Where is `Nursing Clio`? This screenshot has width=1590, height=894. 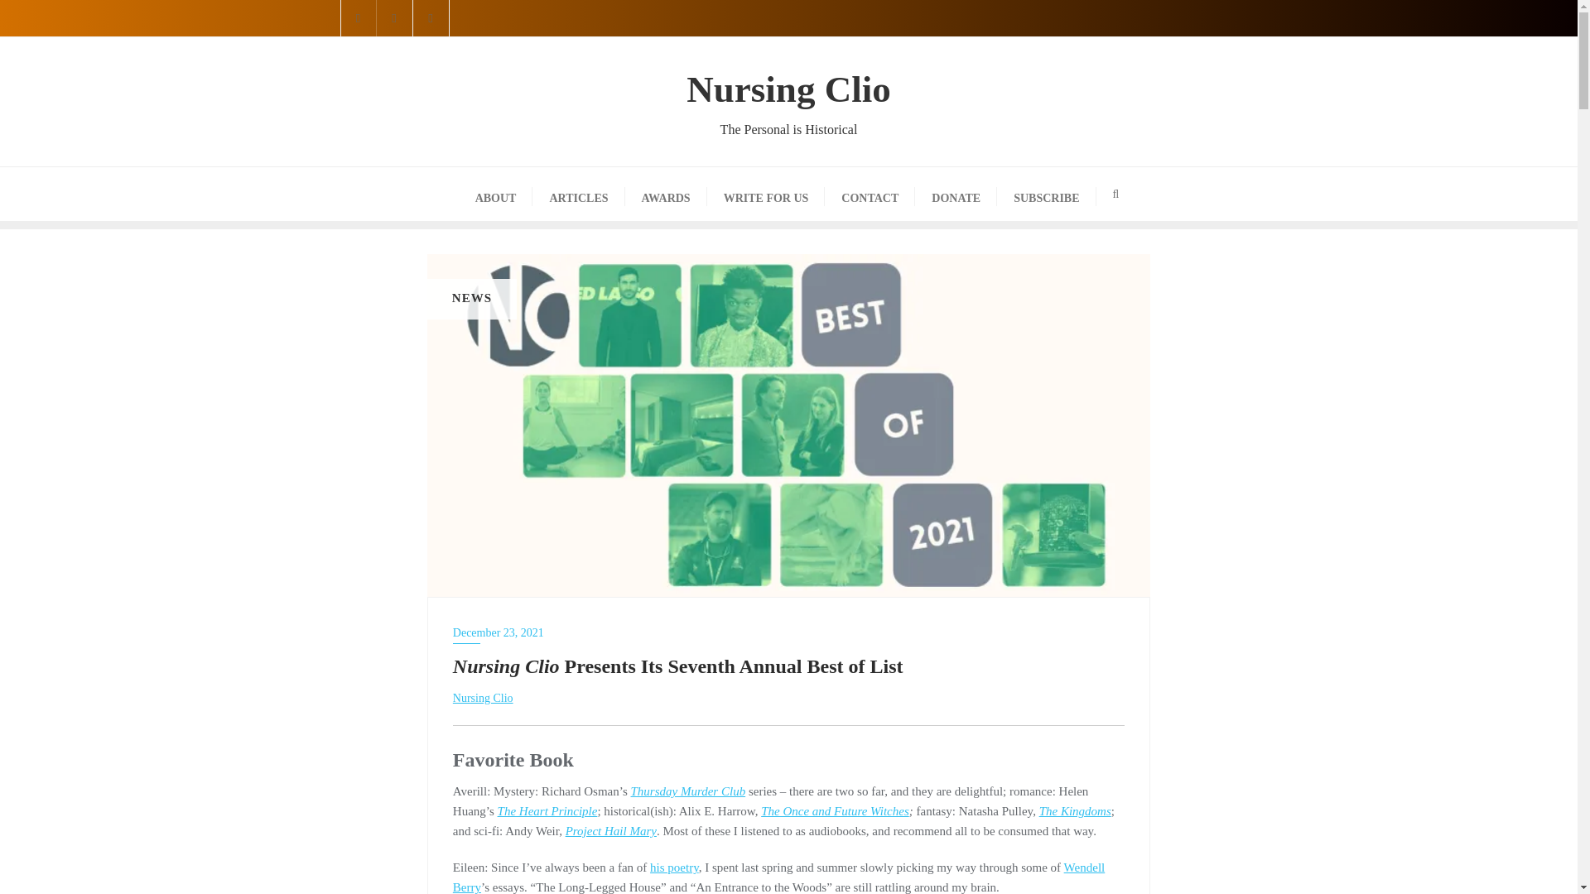 Nursing Clio is located at coordinates (484, 698).